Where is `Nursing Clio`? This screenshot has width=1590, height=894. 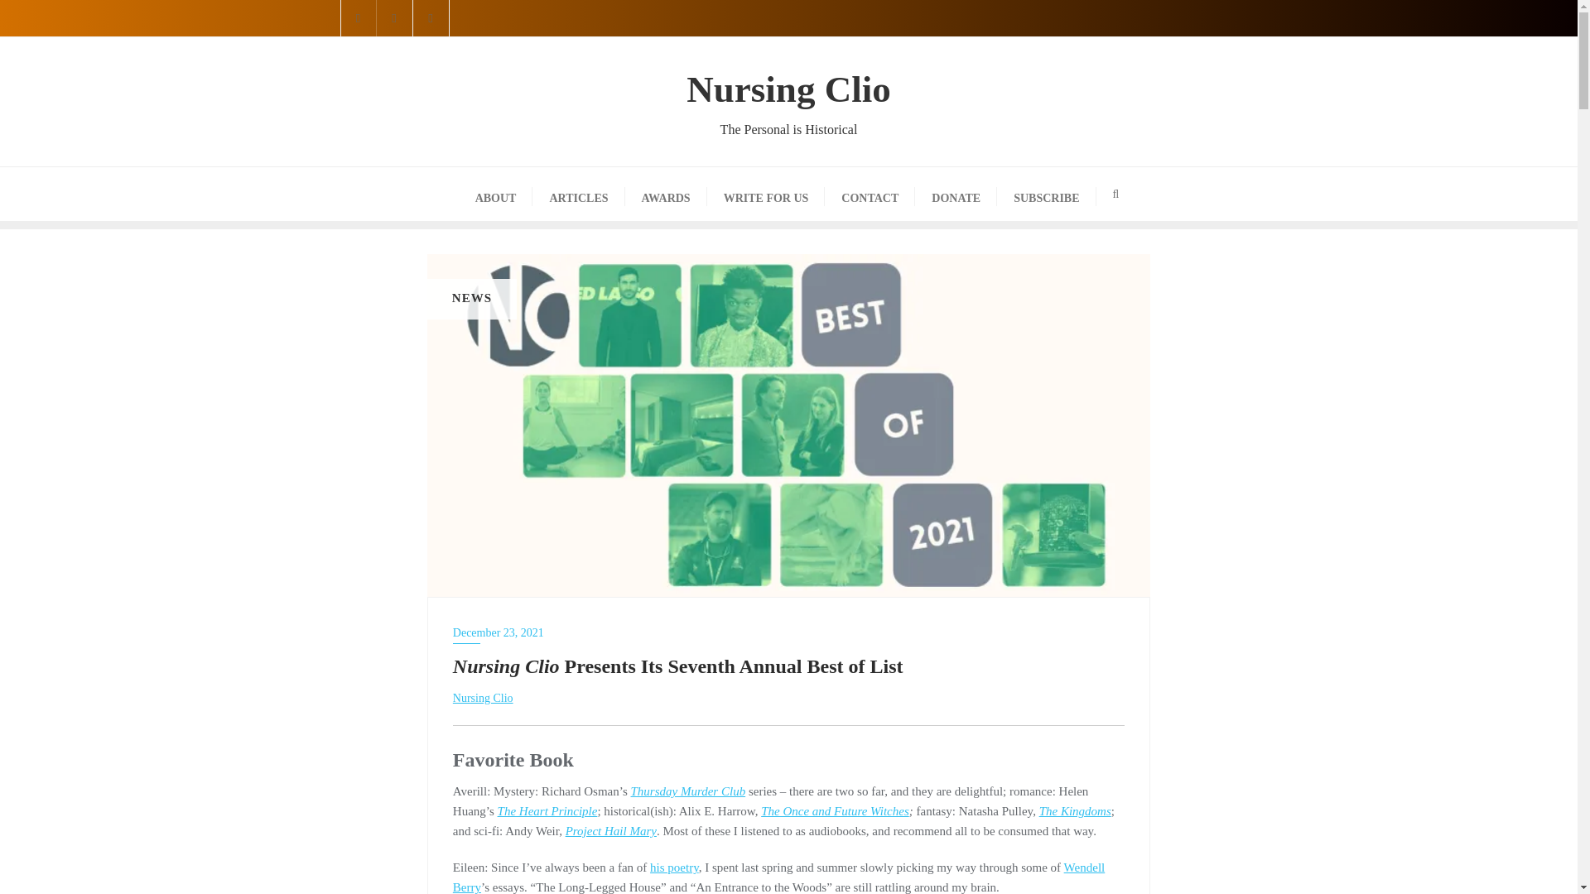 Nursing Clio is located at coordinates (484, 698).